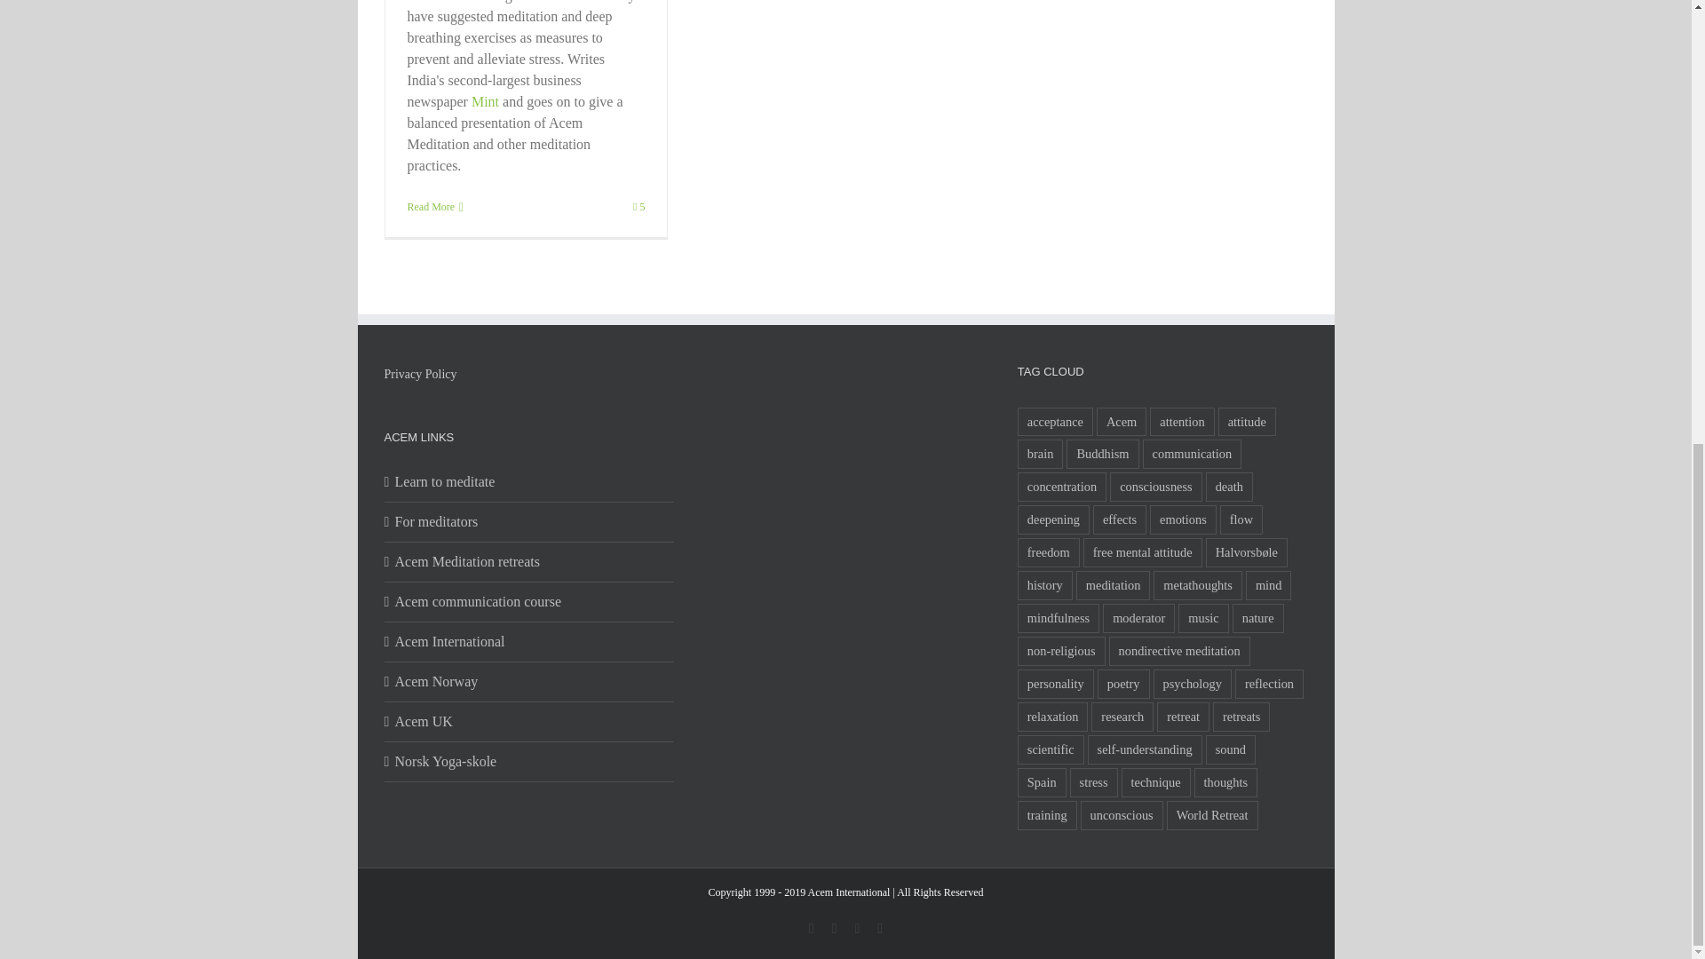 Image resolution: width=1705 pixels, height=959 pixels. What do you see at coordinates (529, 680) in the screenshot?
I see `Acem Norway` at bounding box center [529, 680].